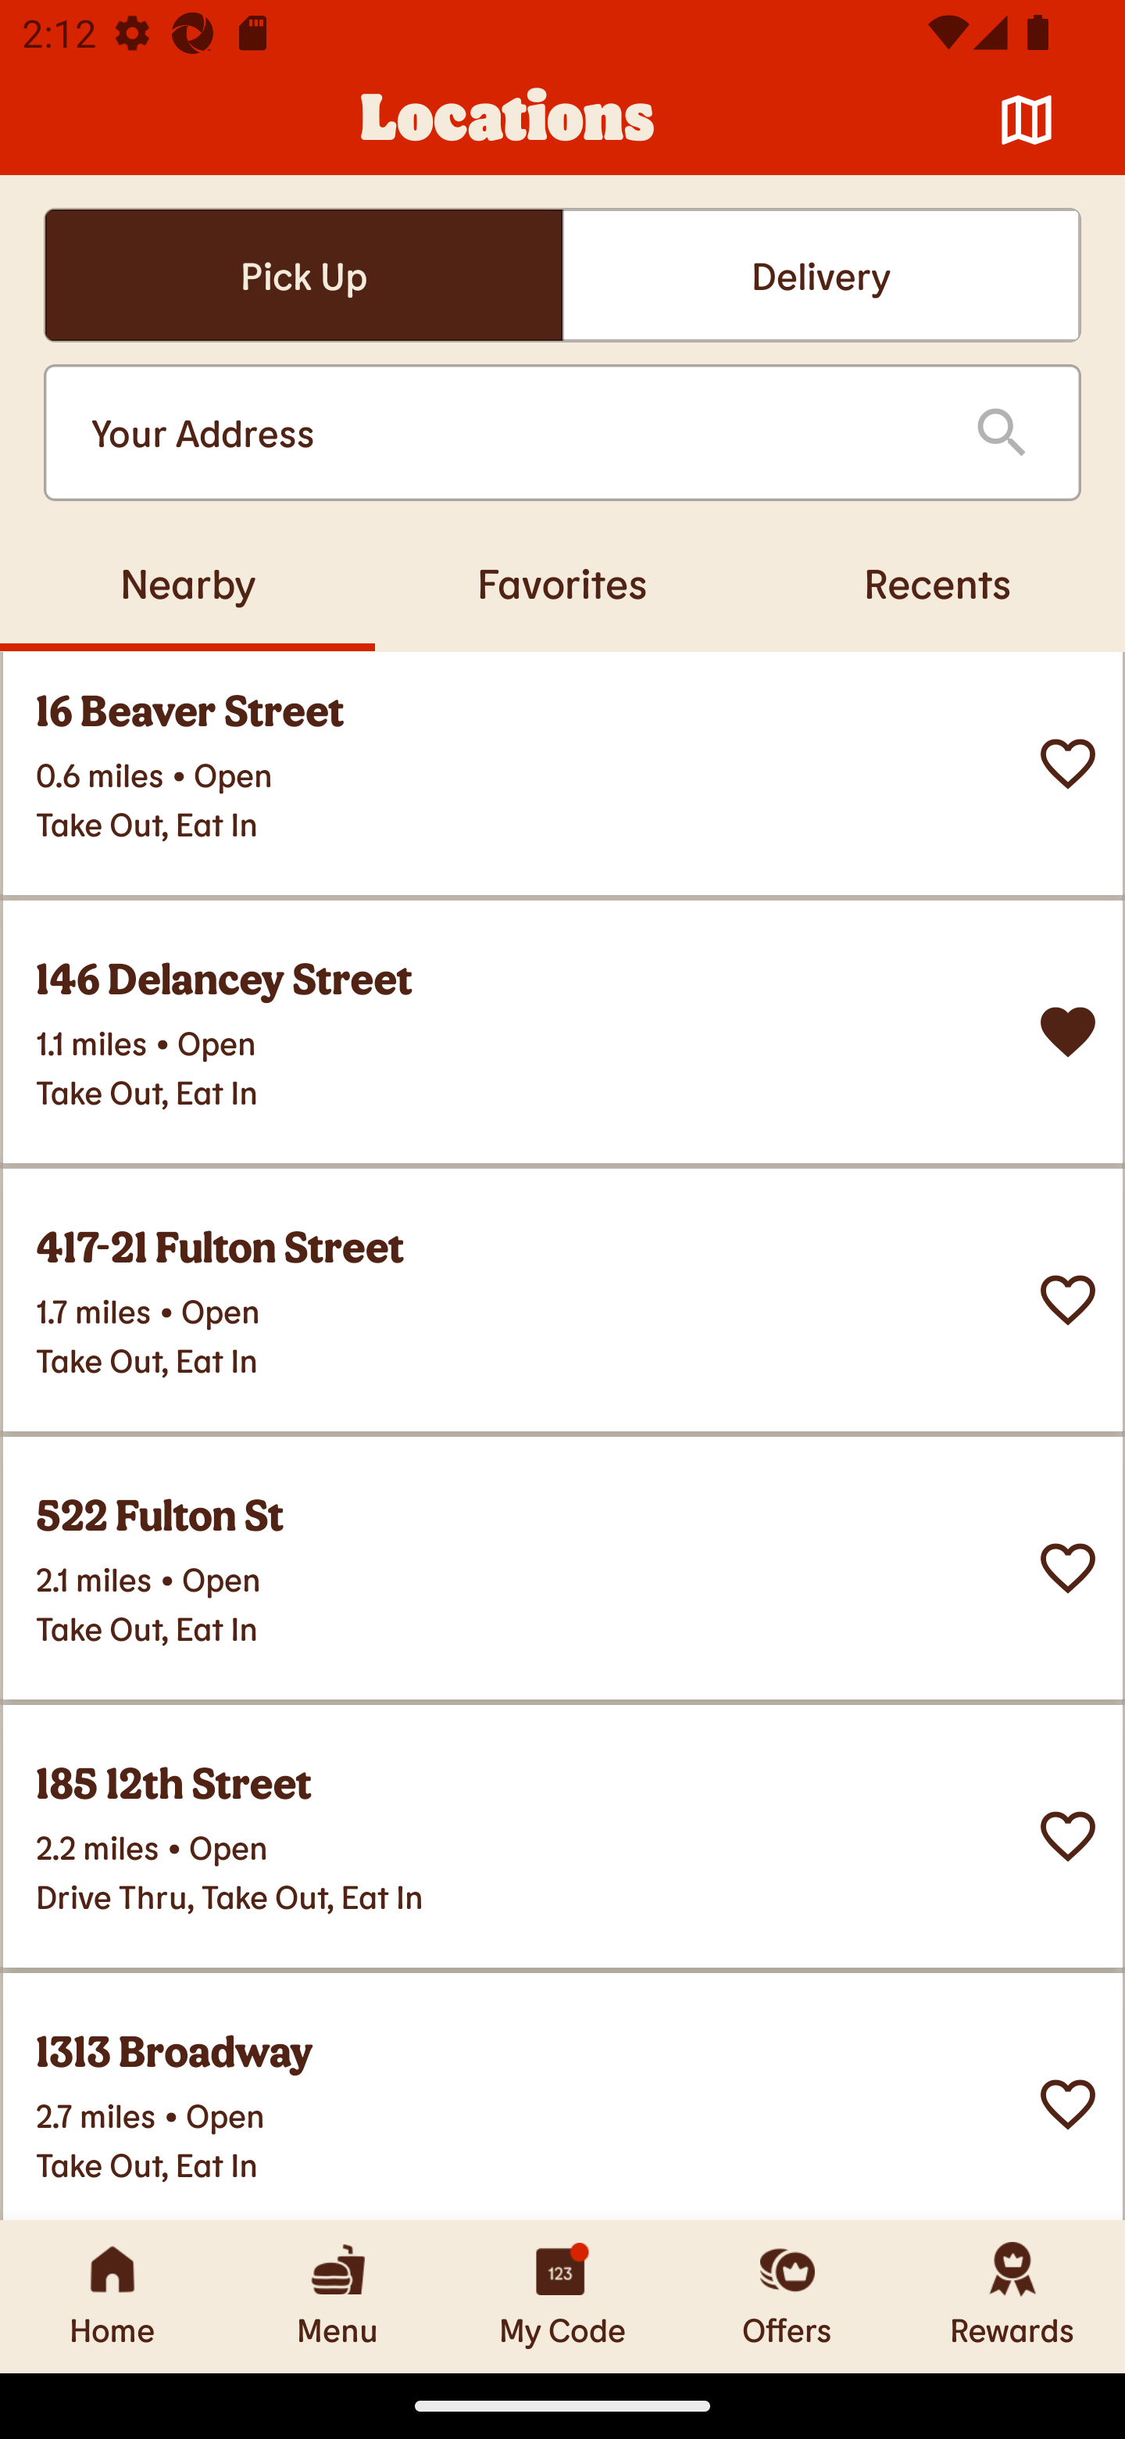 The height and width of the screenshot is (2439, 1125). Describe the element at coordinates (508, 120) in the screenshot. I see `Locations` at that location.